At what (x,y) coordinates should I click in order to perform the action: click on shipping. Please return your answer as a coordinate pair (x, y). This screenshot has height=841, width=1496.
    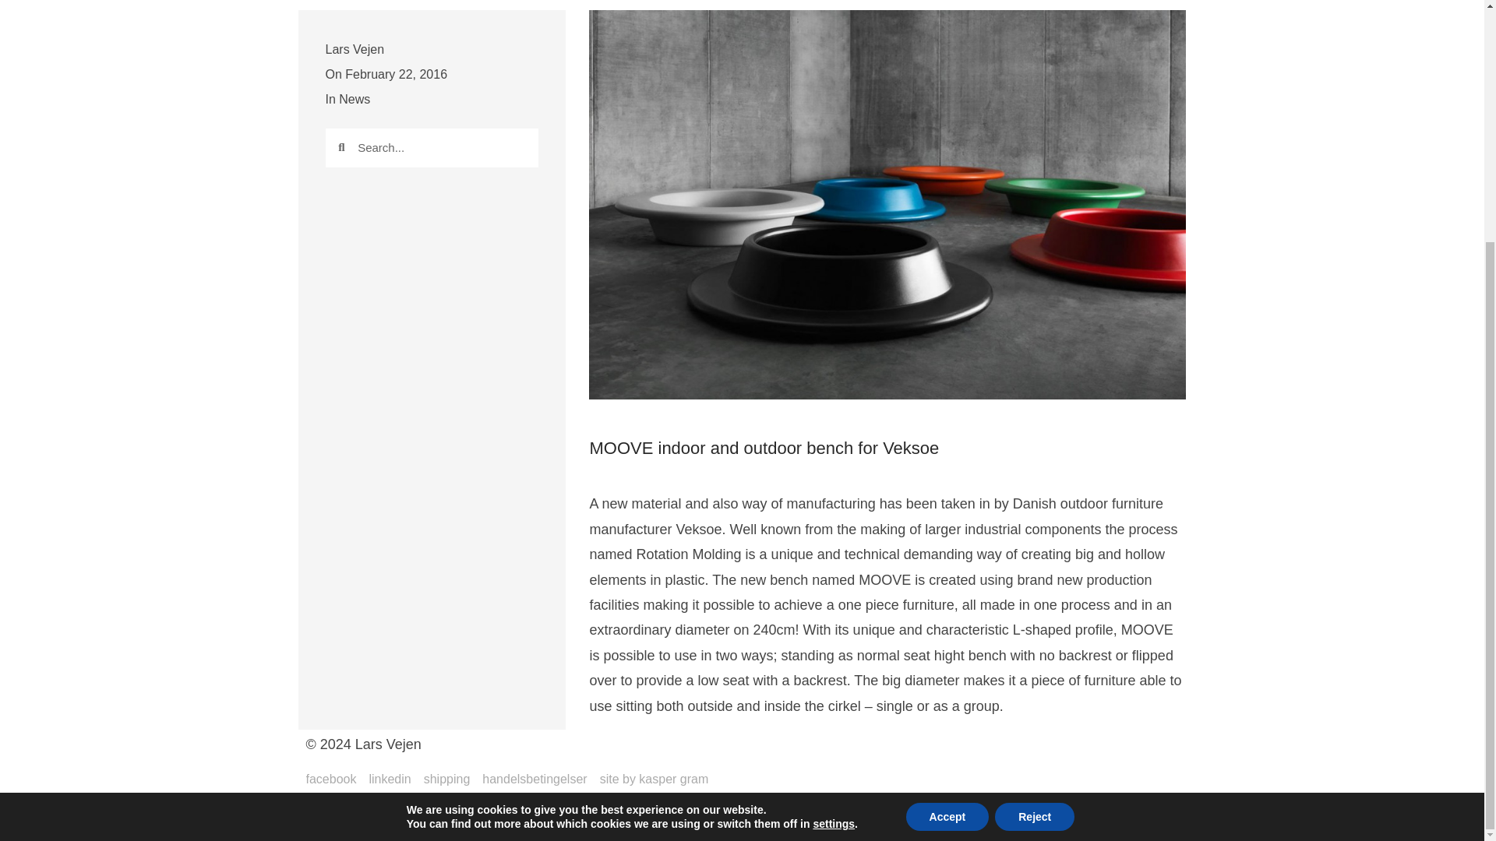
    Looking at the image, I should click on (447, 779).